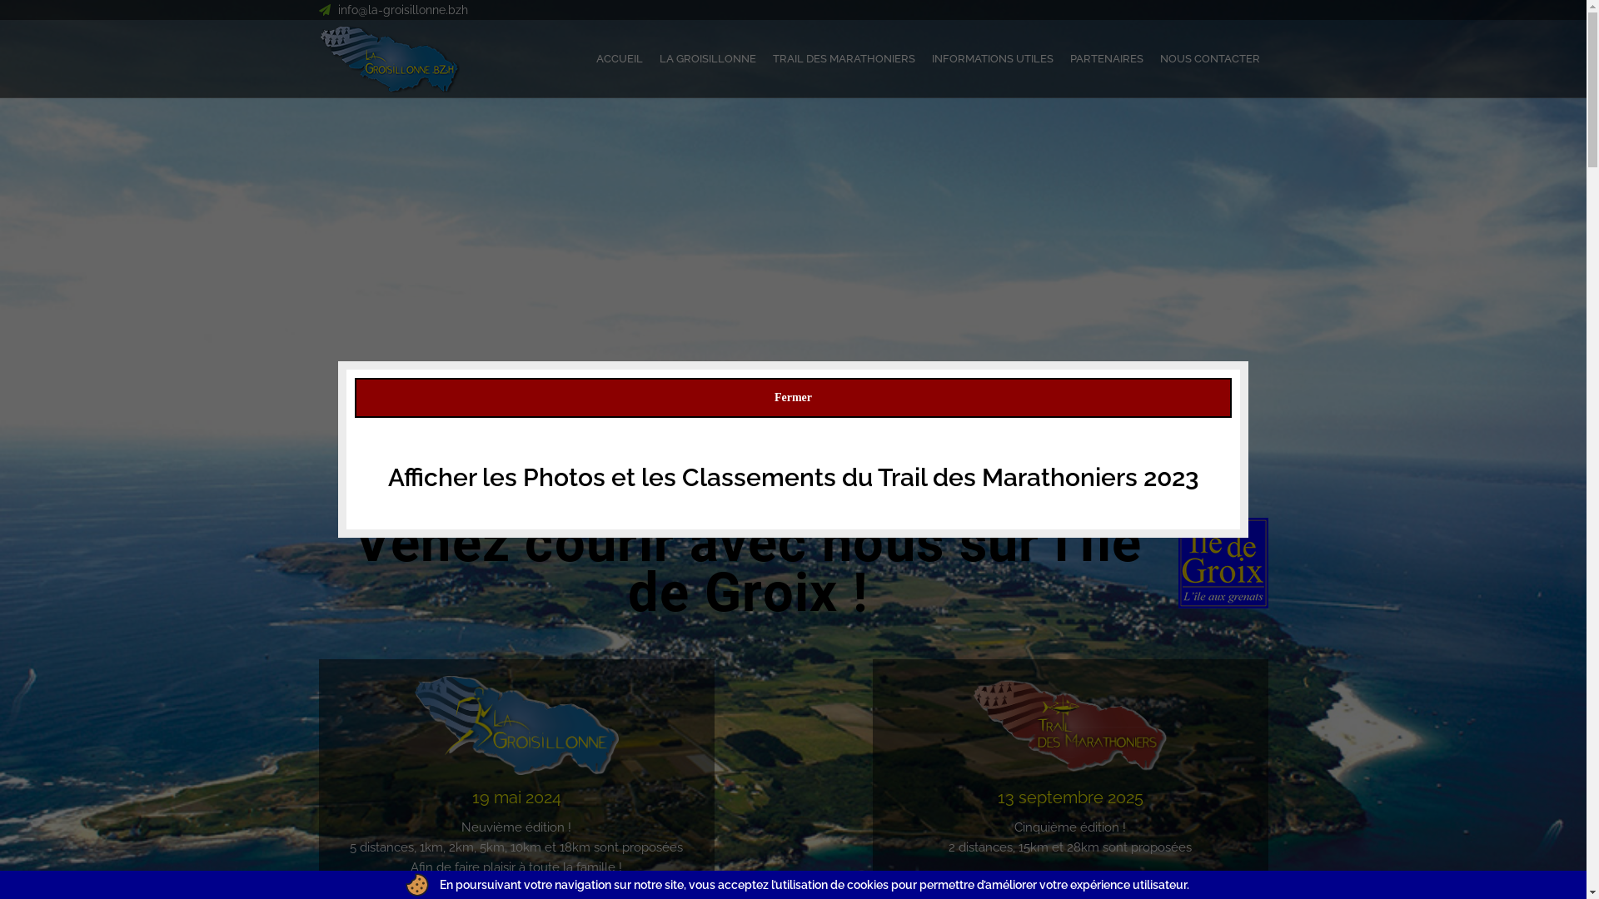 This screenshot has height=899, width=1599. Describe the element at coordinates (844, 63) in the screenshot. I see `TRAIL DES MARATHONIERS` at that location.